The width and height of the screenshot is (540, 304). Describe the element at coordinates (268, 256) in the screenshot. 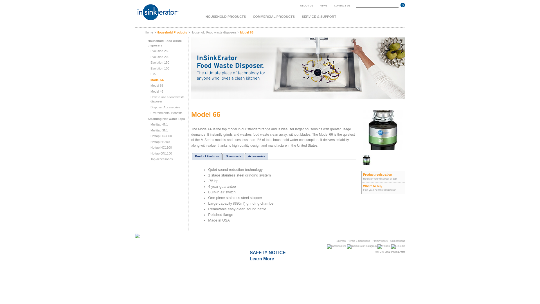

I see `SAFETY NOTICE
Learn More` at that location.